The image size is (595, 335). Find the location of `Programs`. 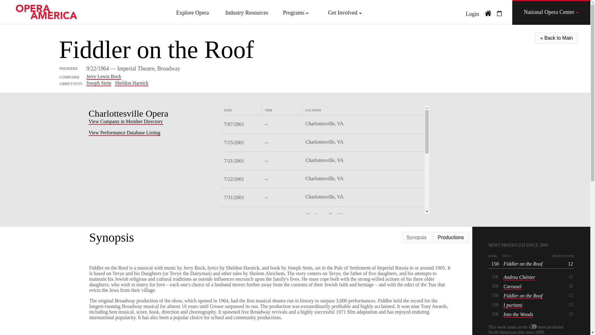

Programs is located at coordinates (296, 13).